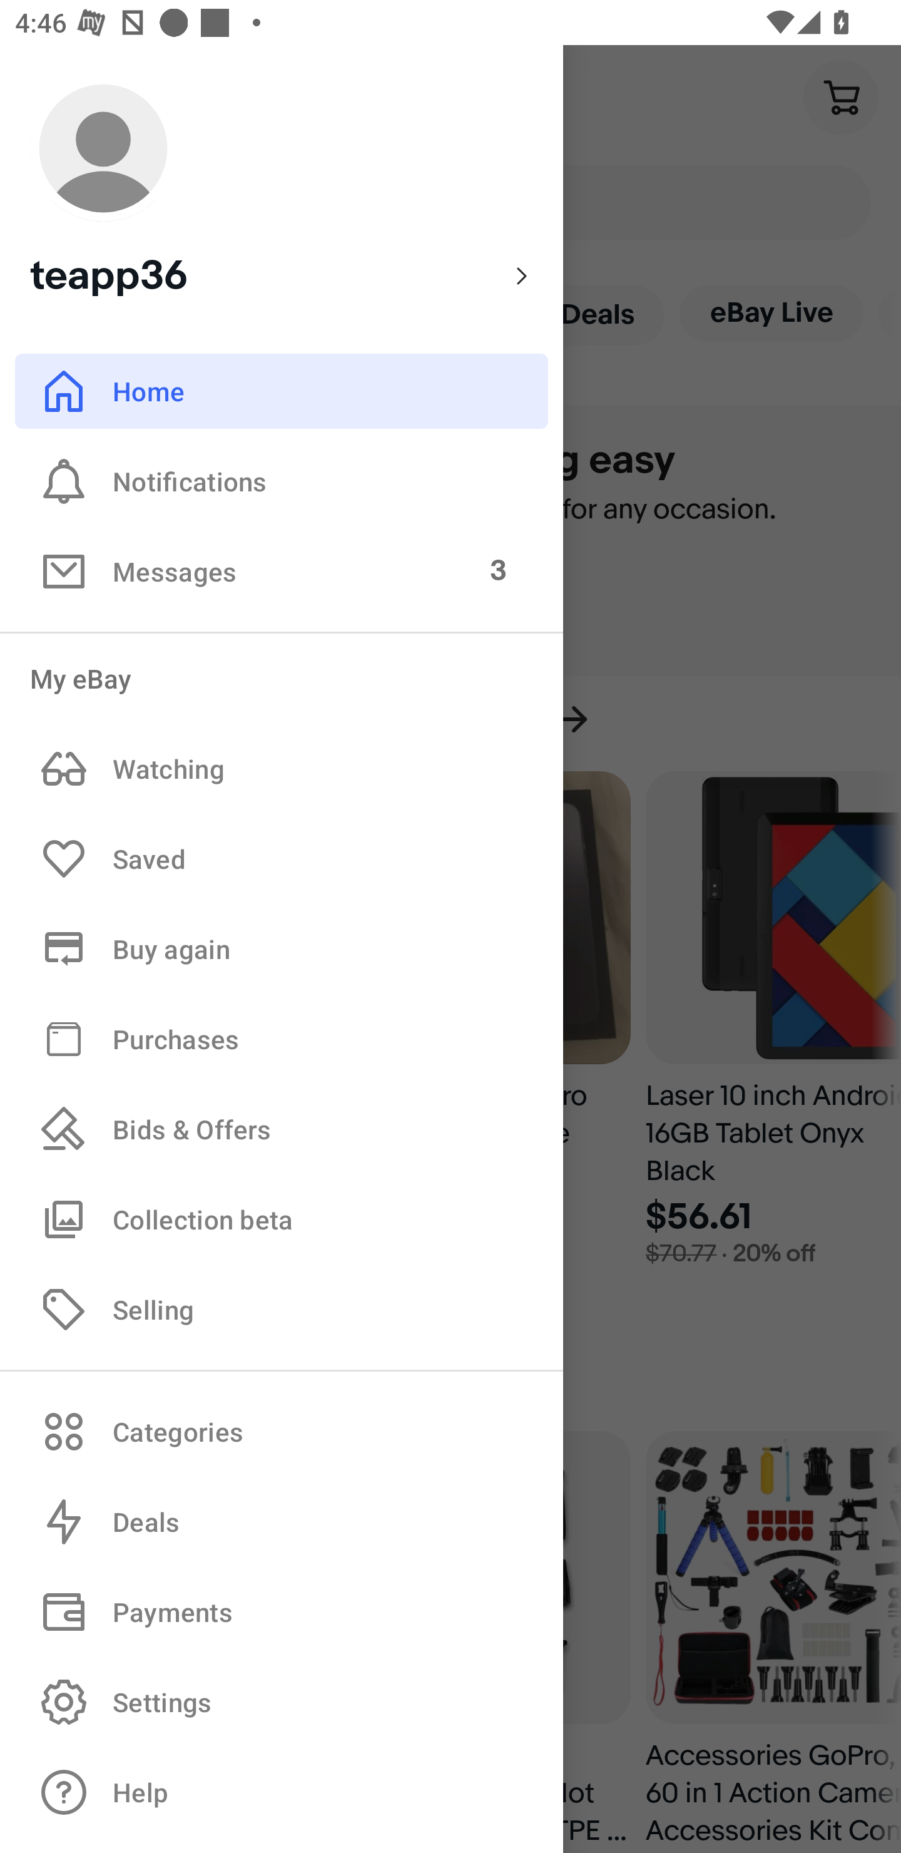 Image resolution: width=901 pixels, height=1853 pixels. I want to click on Selling, so click(282, 1308).